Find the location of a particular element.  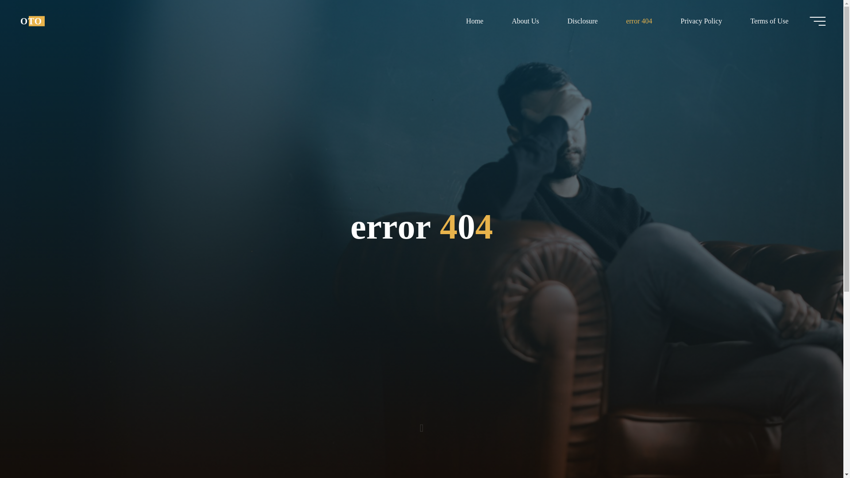

error 404 is located at coordinates (639, 21).